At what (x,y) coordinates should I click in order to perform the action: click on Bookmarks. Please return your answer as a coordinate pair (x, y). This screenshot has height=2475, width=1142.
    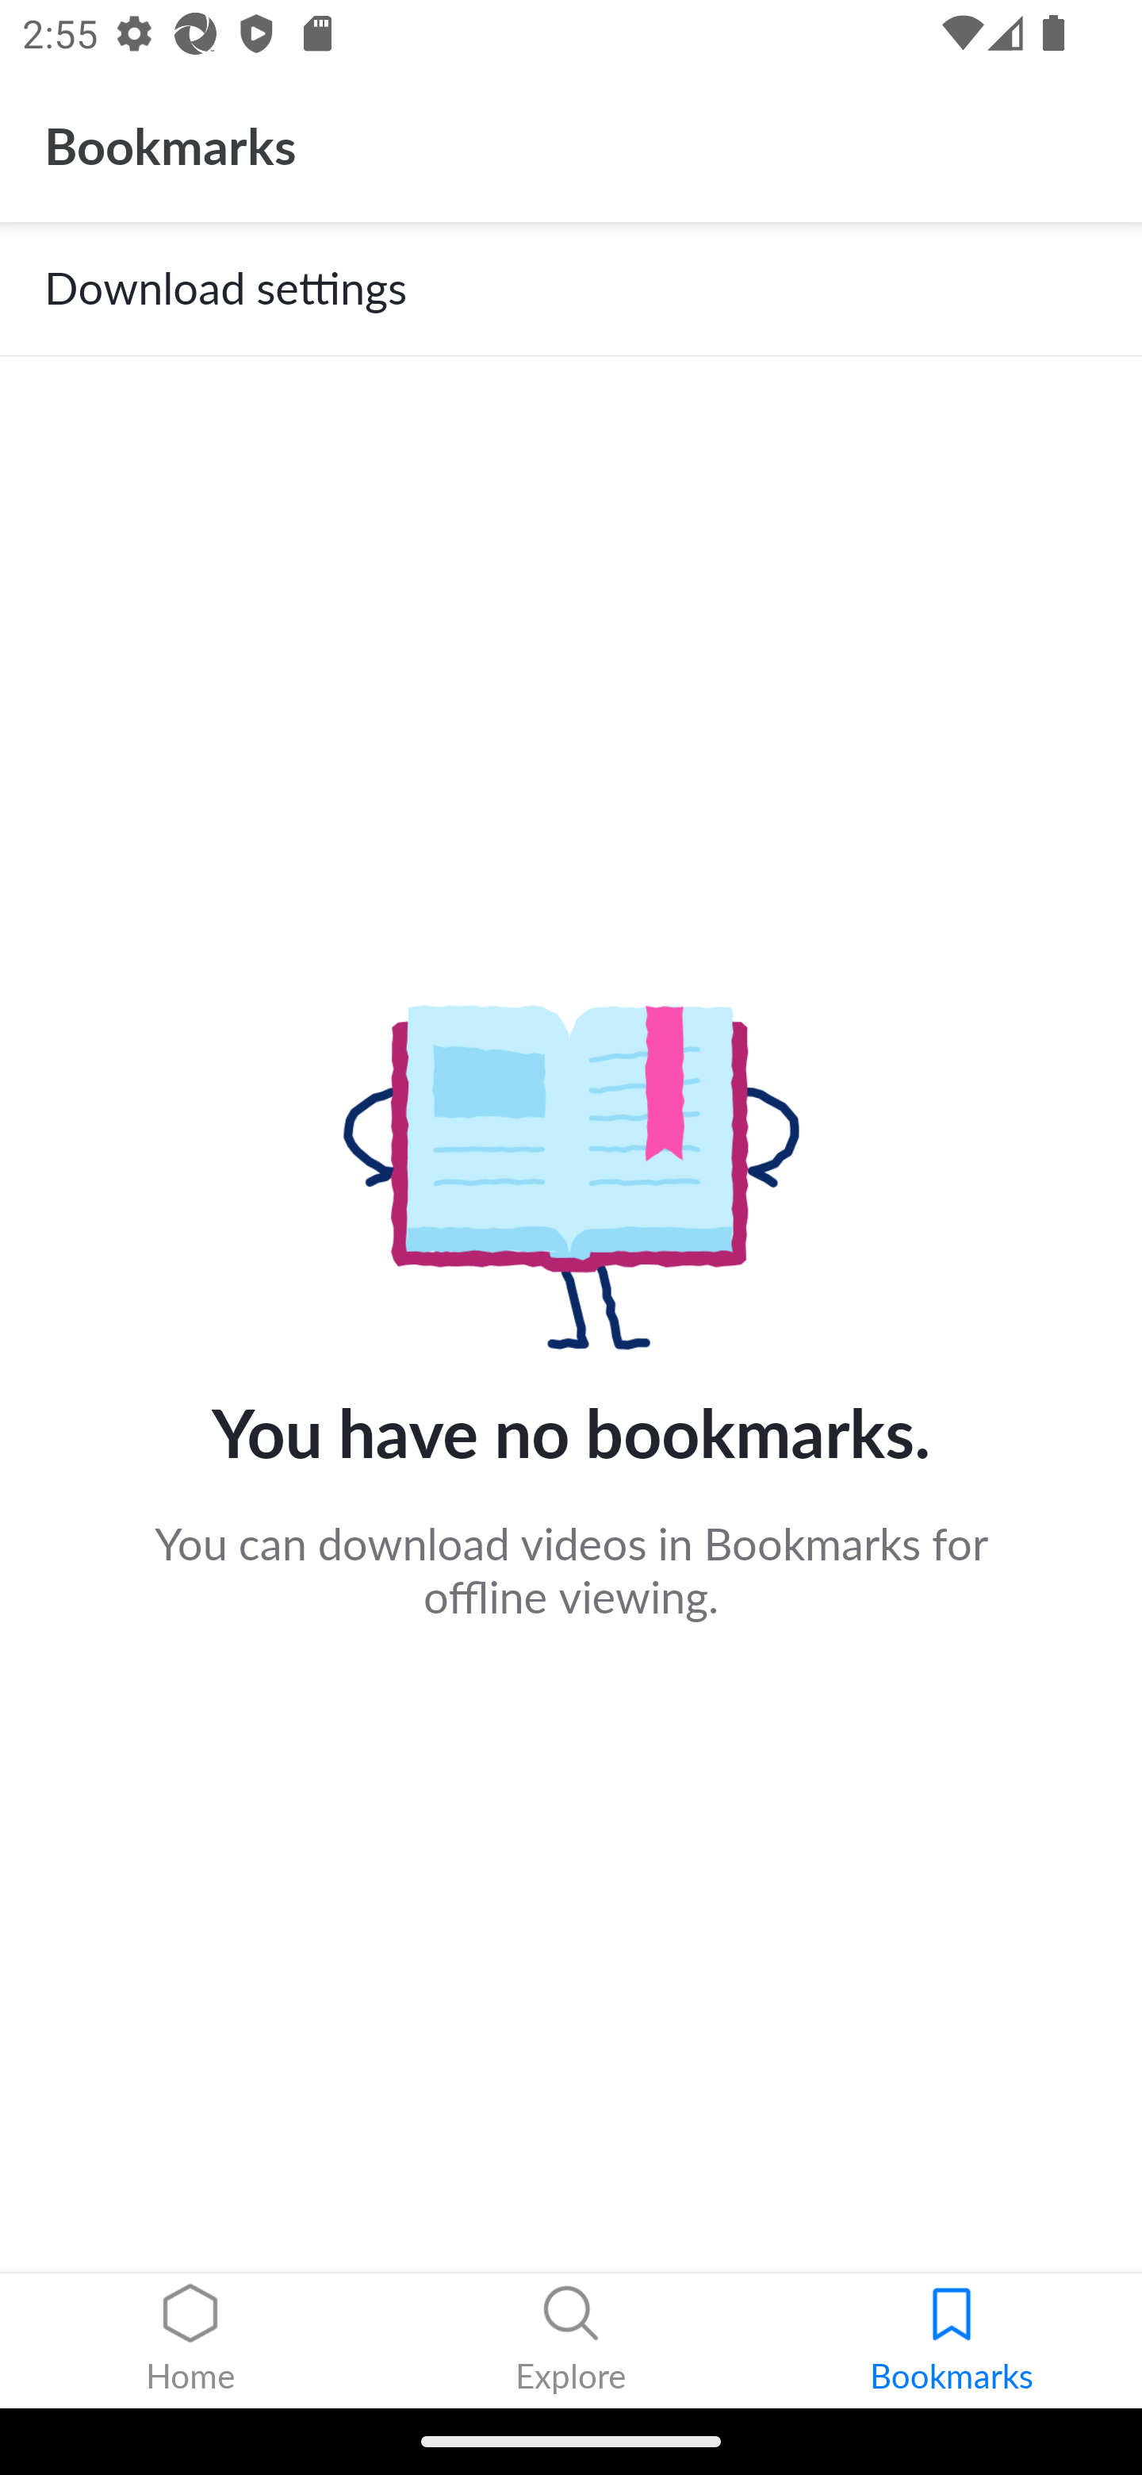
    Looking at the image, I should click on (952, 2341).